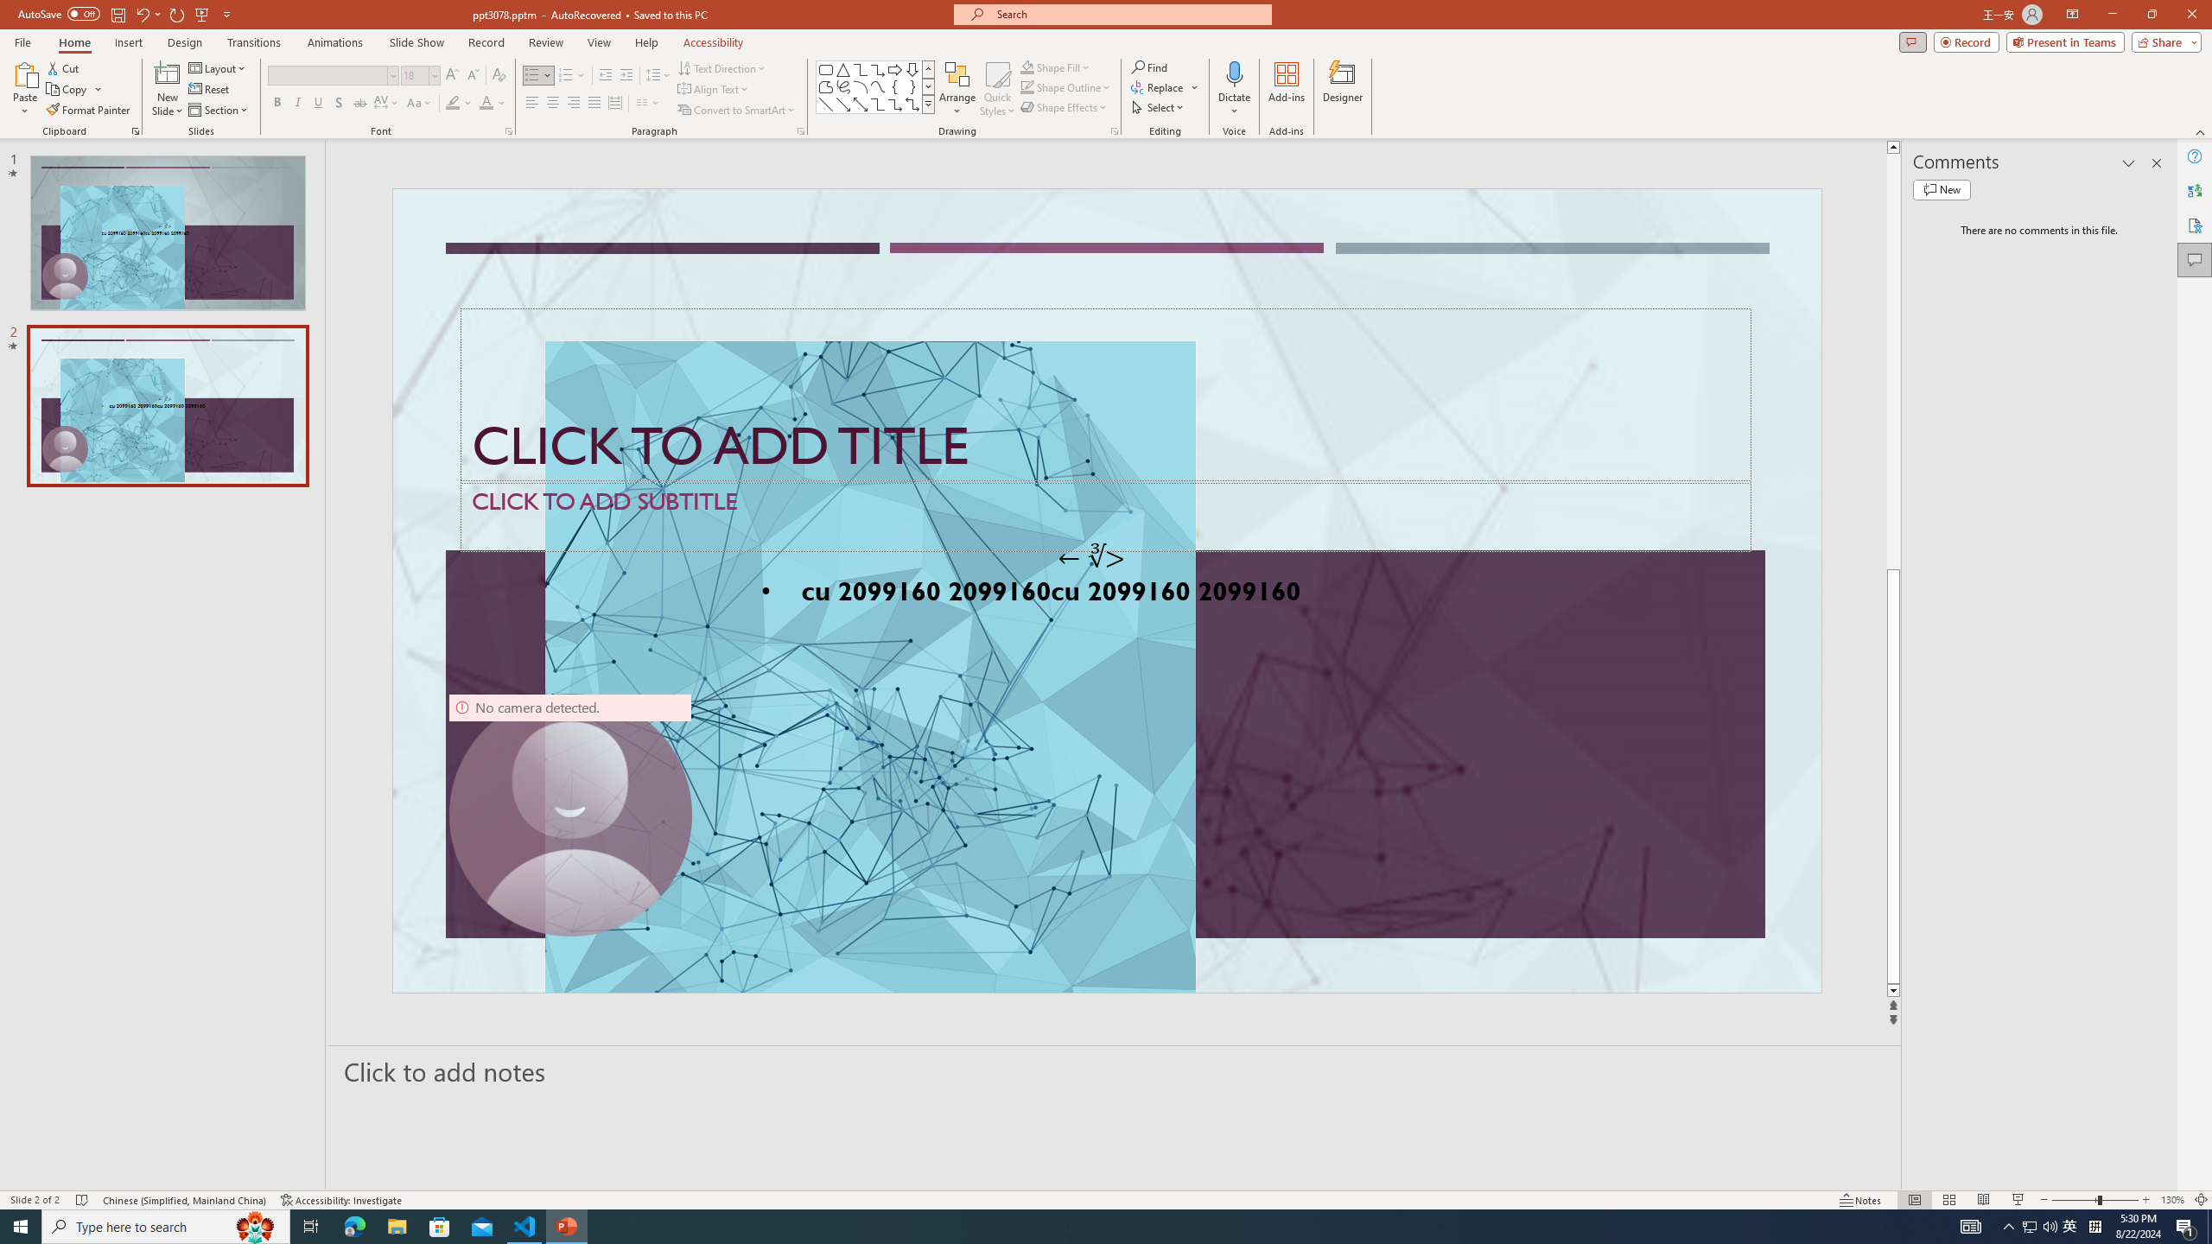  What do you see at coordinates (2129, 163) in the screenshot?
I see `Task Pane Options` at bounding box center [2129, 163].